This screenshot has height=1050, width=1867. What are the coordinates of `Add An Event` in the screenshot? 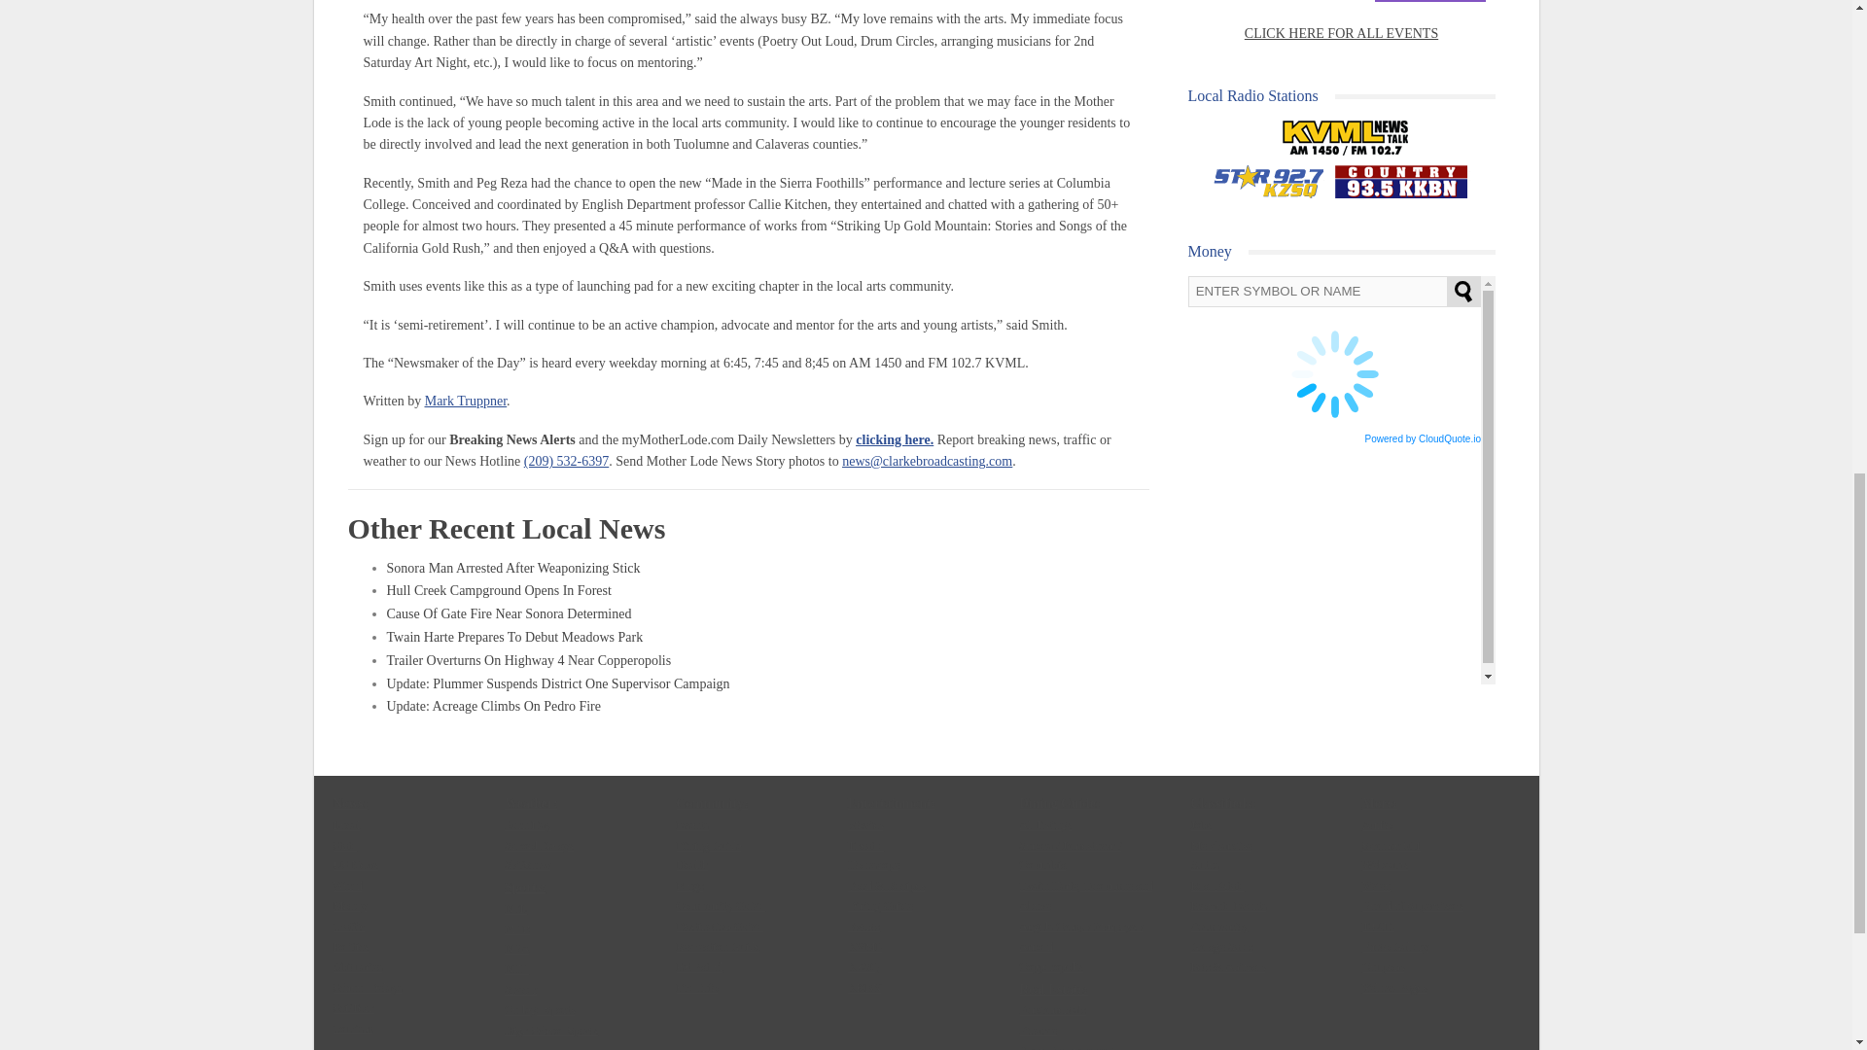 It's located at (1429, 2).